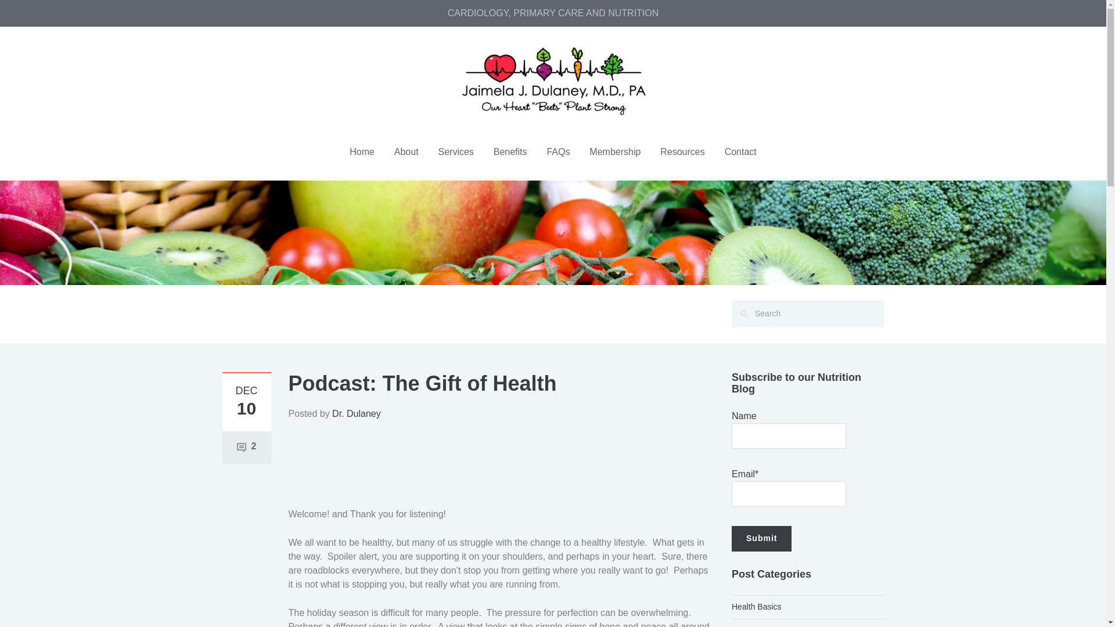 The image size is (1115, 627). What do you see at coordinates (761, 539) in the screenshot?
I see `Submit` at bounding box center [761, 539].